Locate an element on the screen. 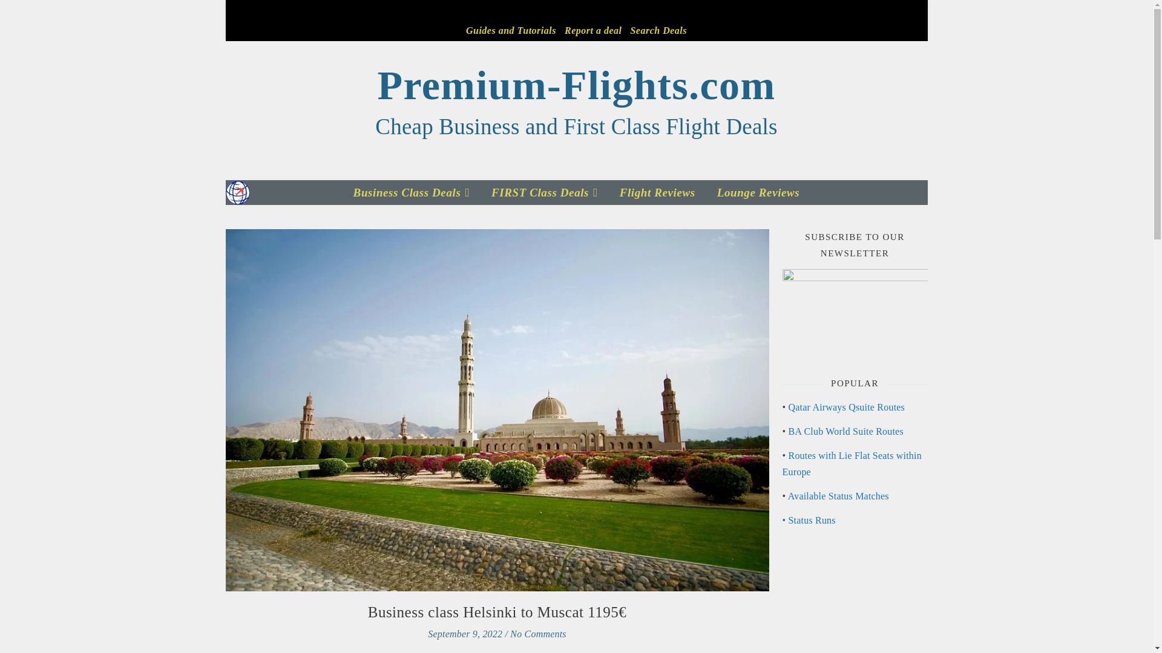  tar is located at coordinates (805, 407).